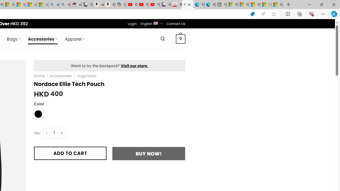 Image resolution: width=340 pixels, height=191 pixels. I want to click on This site has coupons! Shopping in Microsoft Edge, so click(252, 14).